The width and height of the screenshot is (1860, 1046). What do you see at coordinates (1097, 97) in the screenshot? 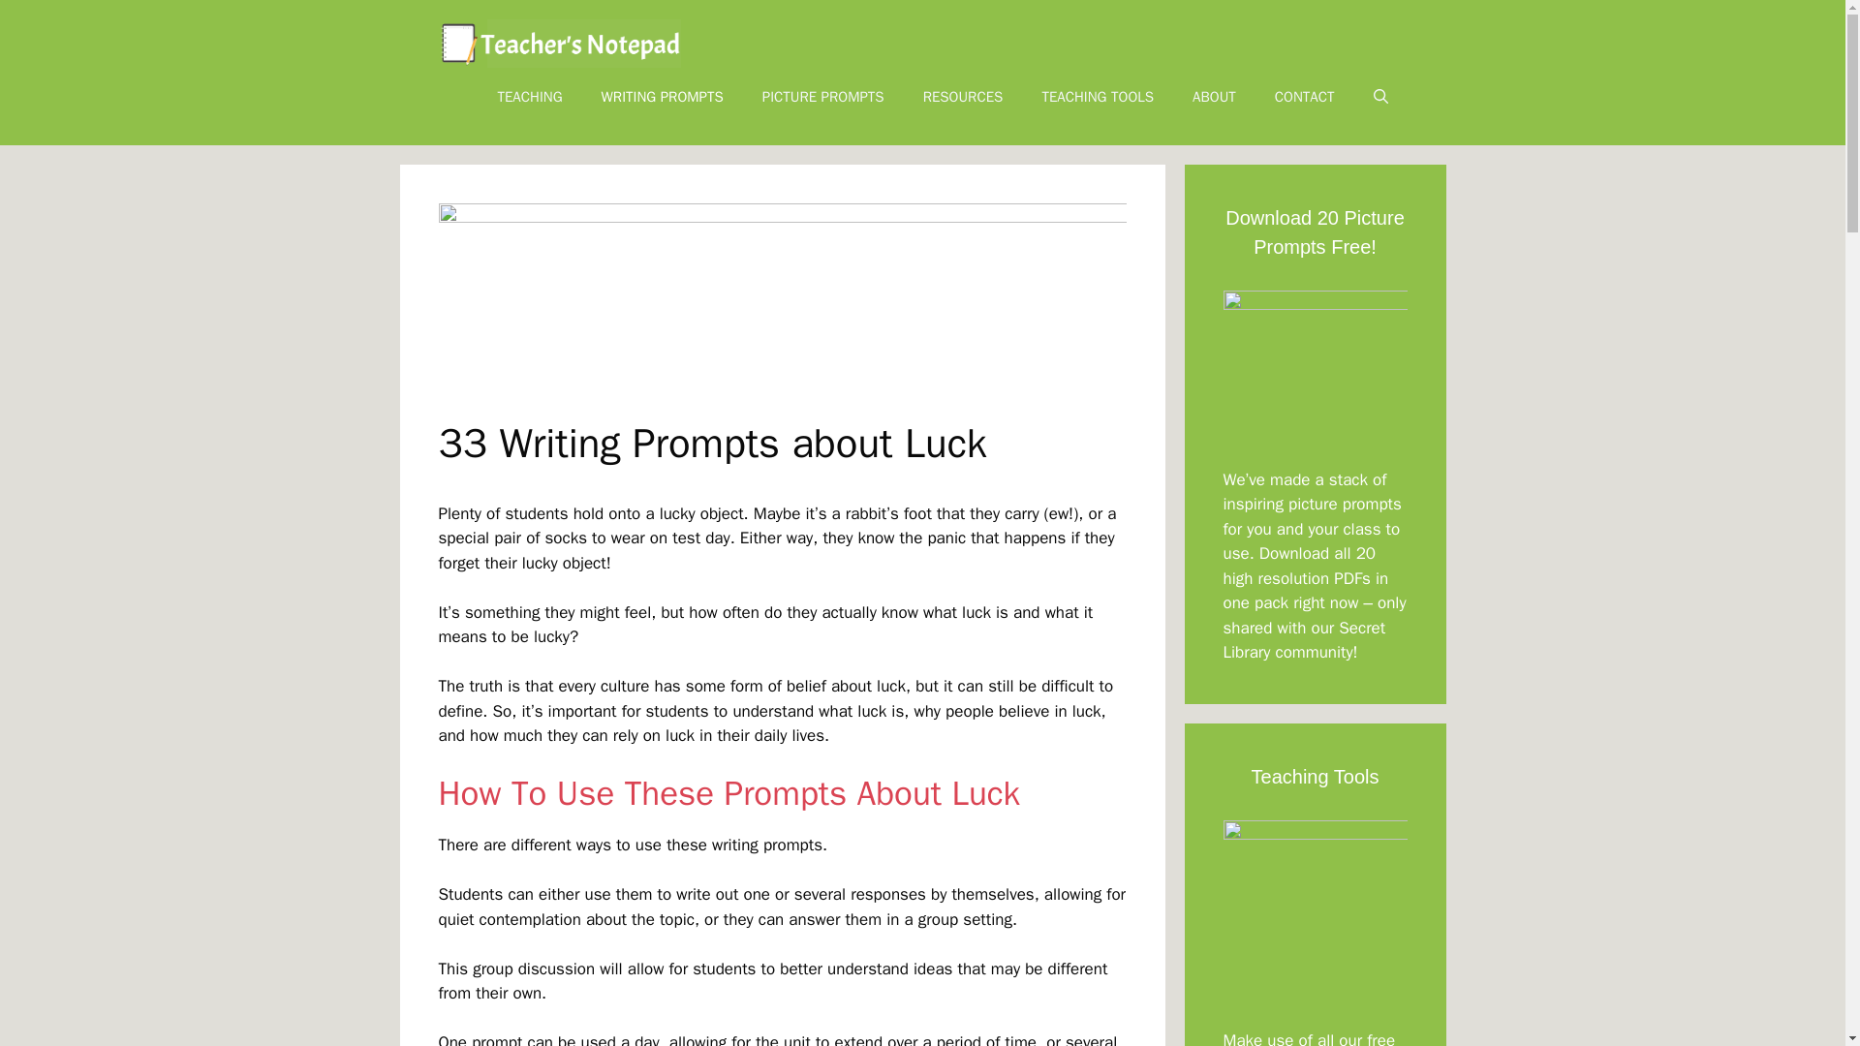
I see `TEACHING TOOLS` at bounding box center [1097, 97].